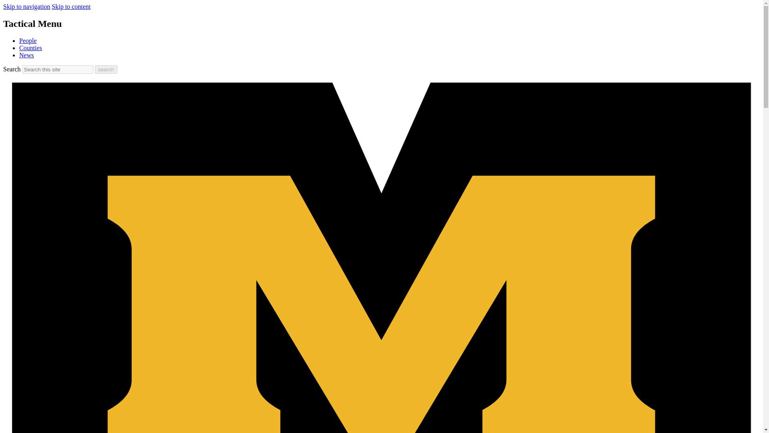 This screenshot has width=769, height=433. What do you see at coordinates (28, 40) in the screenshot?
I see `People` at bounding box center [28, 40].